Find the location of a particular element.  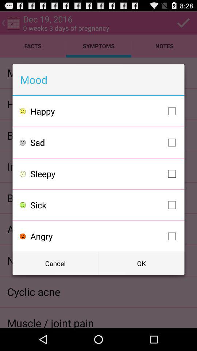

swipe to sad is located at coordinates (105, 143).